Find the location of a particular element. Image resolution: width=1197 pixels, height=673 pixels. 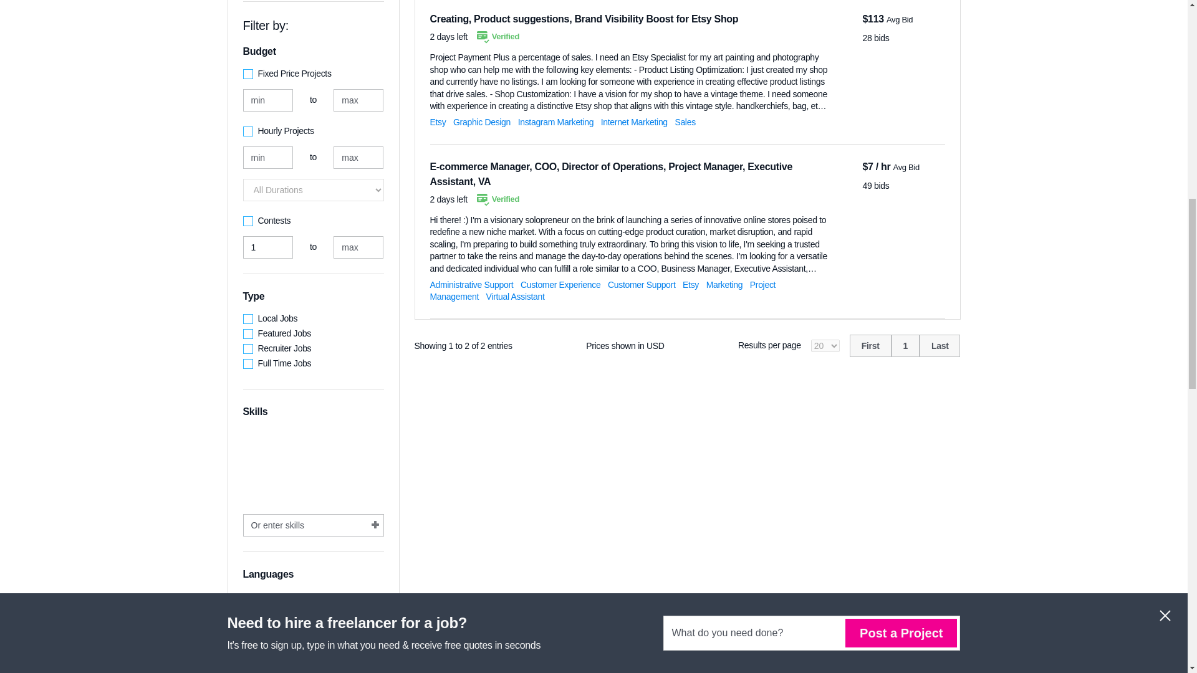

1 is located at coordinates (905, 345).